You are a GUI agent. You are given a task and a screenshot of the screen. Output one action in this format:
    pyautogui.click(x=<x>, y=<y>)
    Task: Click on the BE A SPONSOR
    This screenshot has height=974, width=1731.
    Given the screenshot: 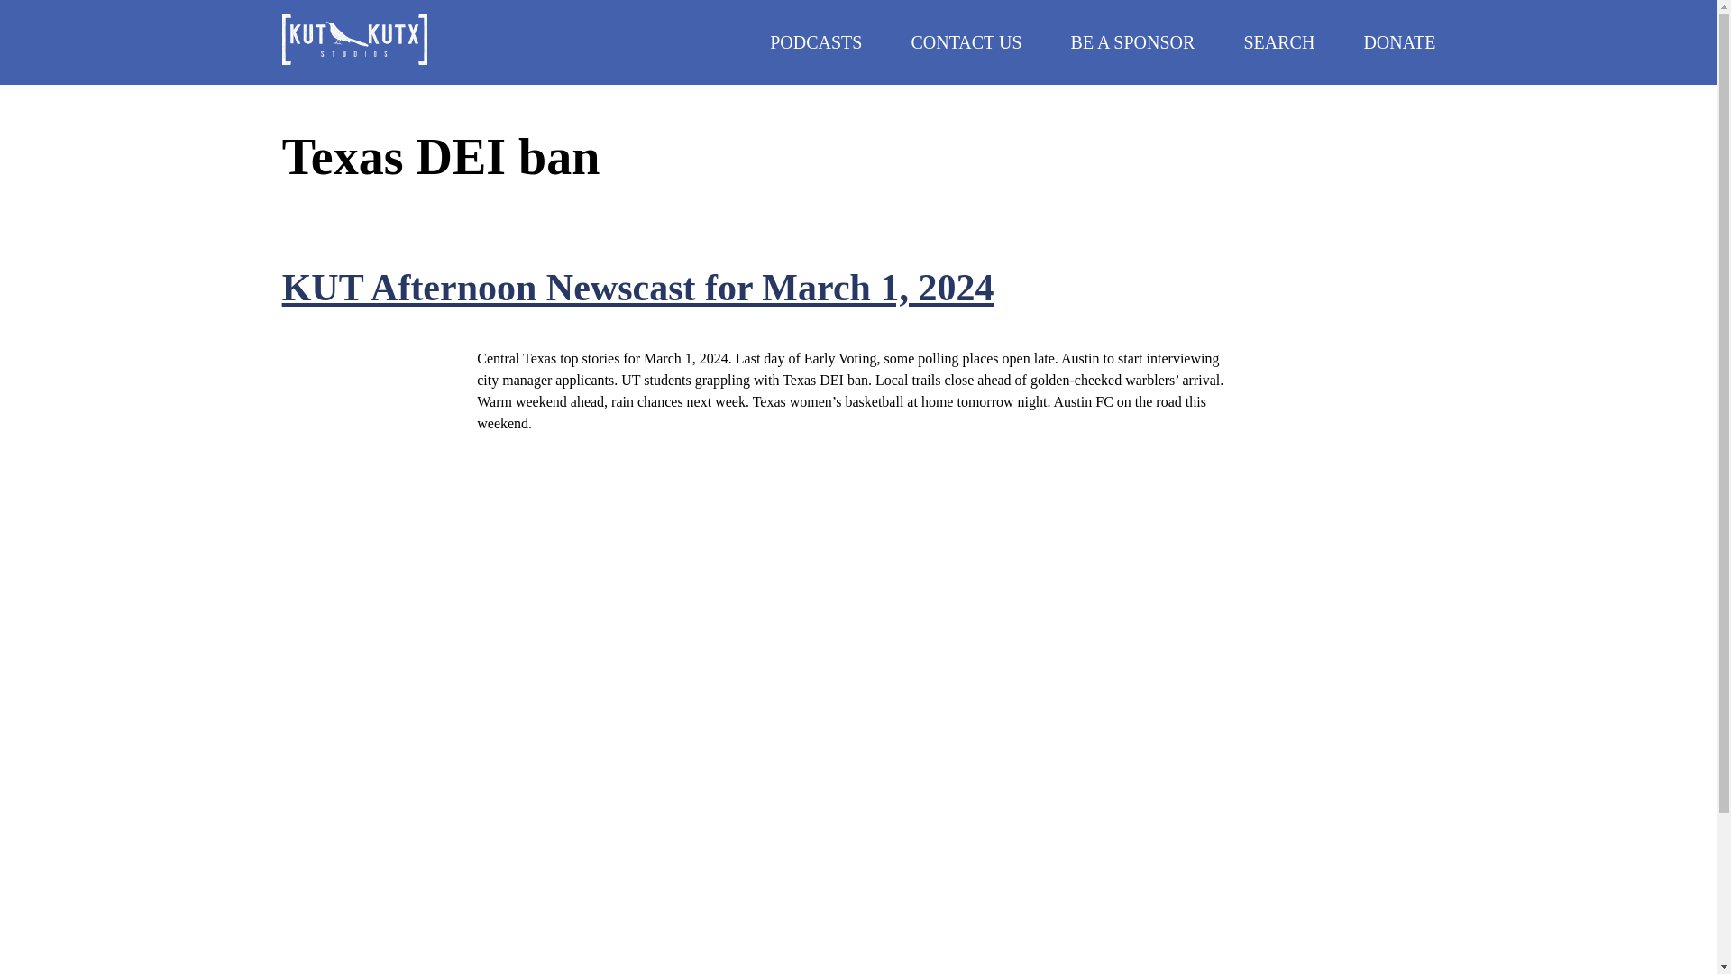 What is the action you would take?
    pyautogui.click(x=1133, y=41)
    